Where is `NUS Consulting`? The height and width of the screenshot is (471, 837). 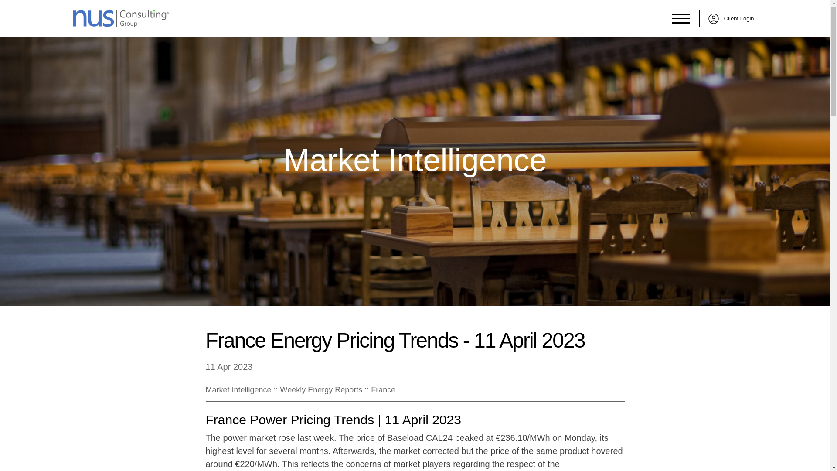 NUS Consulting is located at coordinates (121, 18).